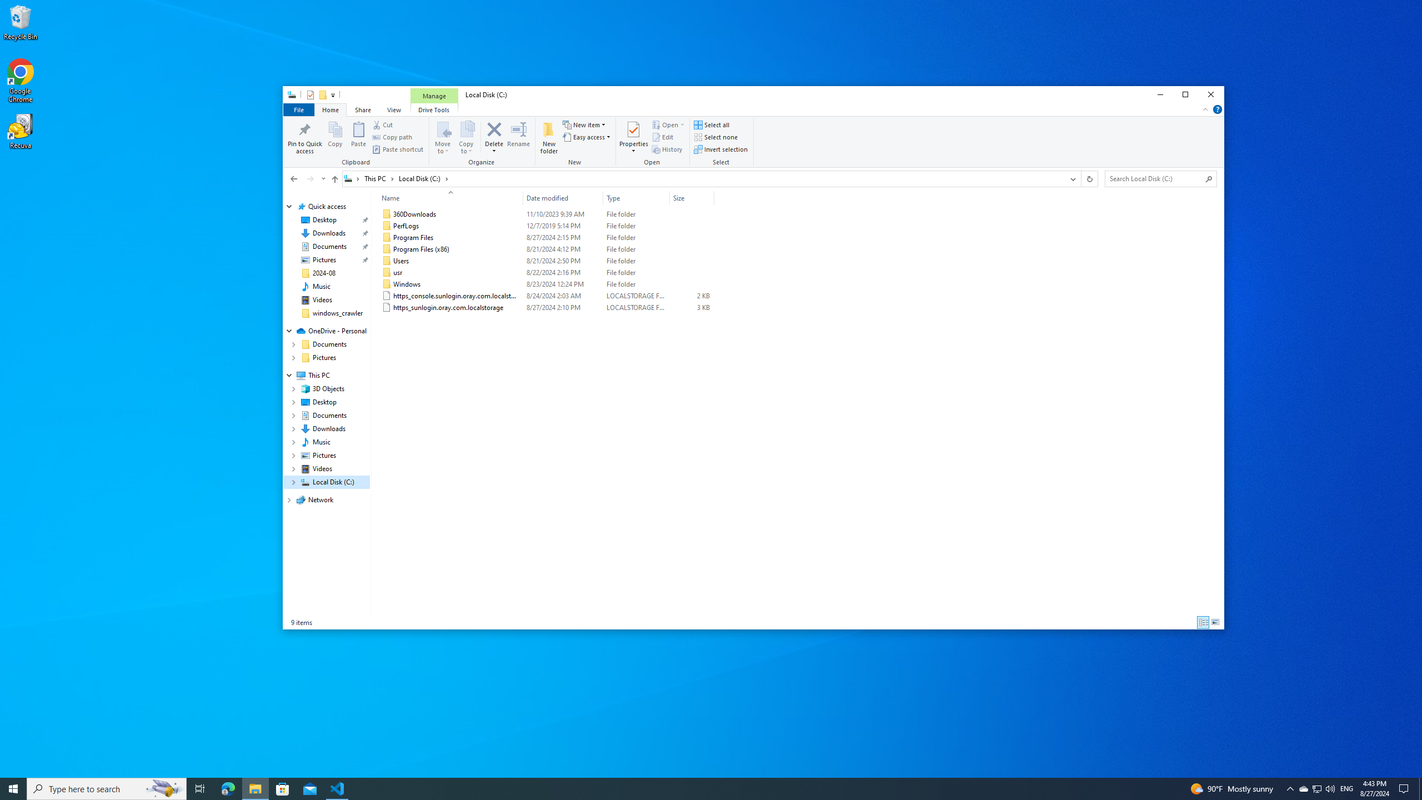  I want to click on Type, so click(636, 198).